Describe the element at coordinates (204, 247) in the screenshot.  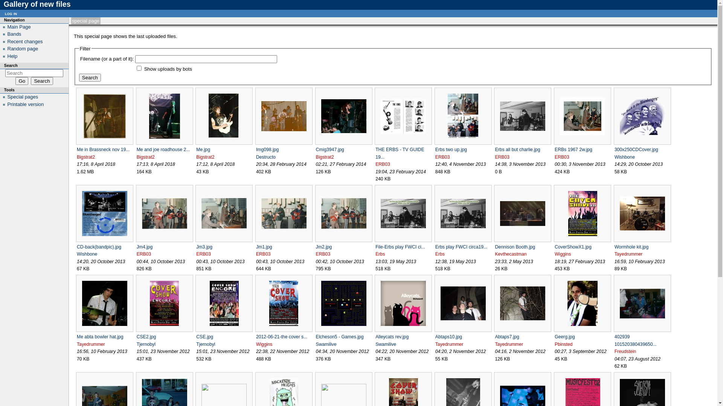
I see `Jm3.jpg` at that location.